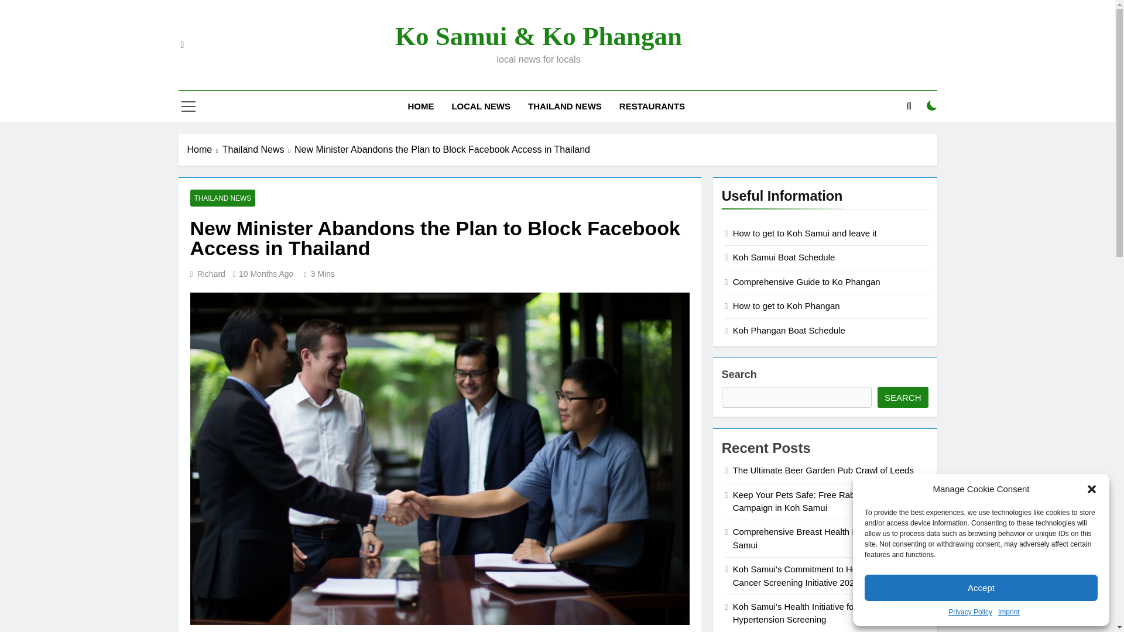 This screenshot has width=1124, height=632. I want to click on HOME, so click(420, 107).